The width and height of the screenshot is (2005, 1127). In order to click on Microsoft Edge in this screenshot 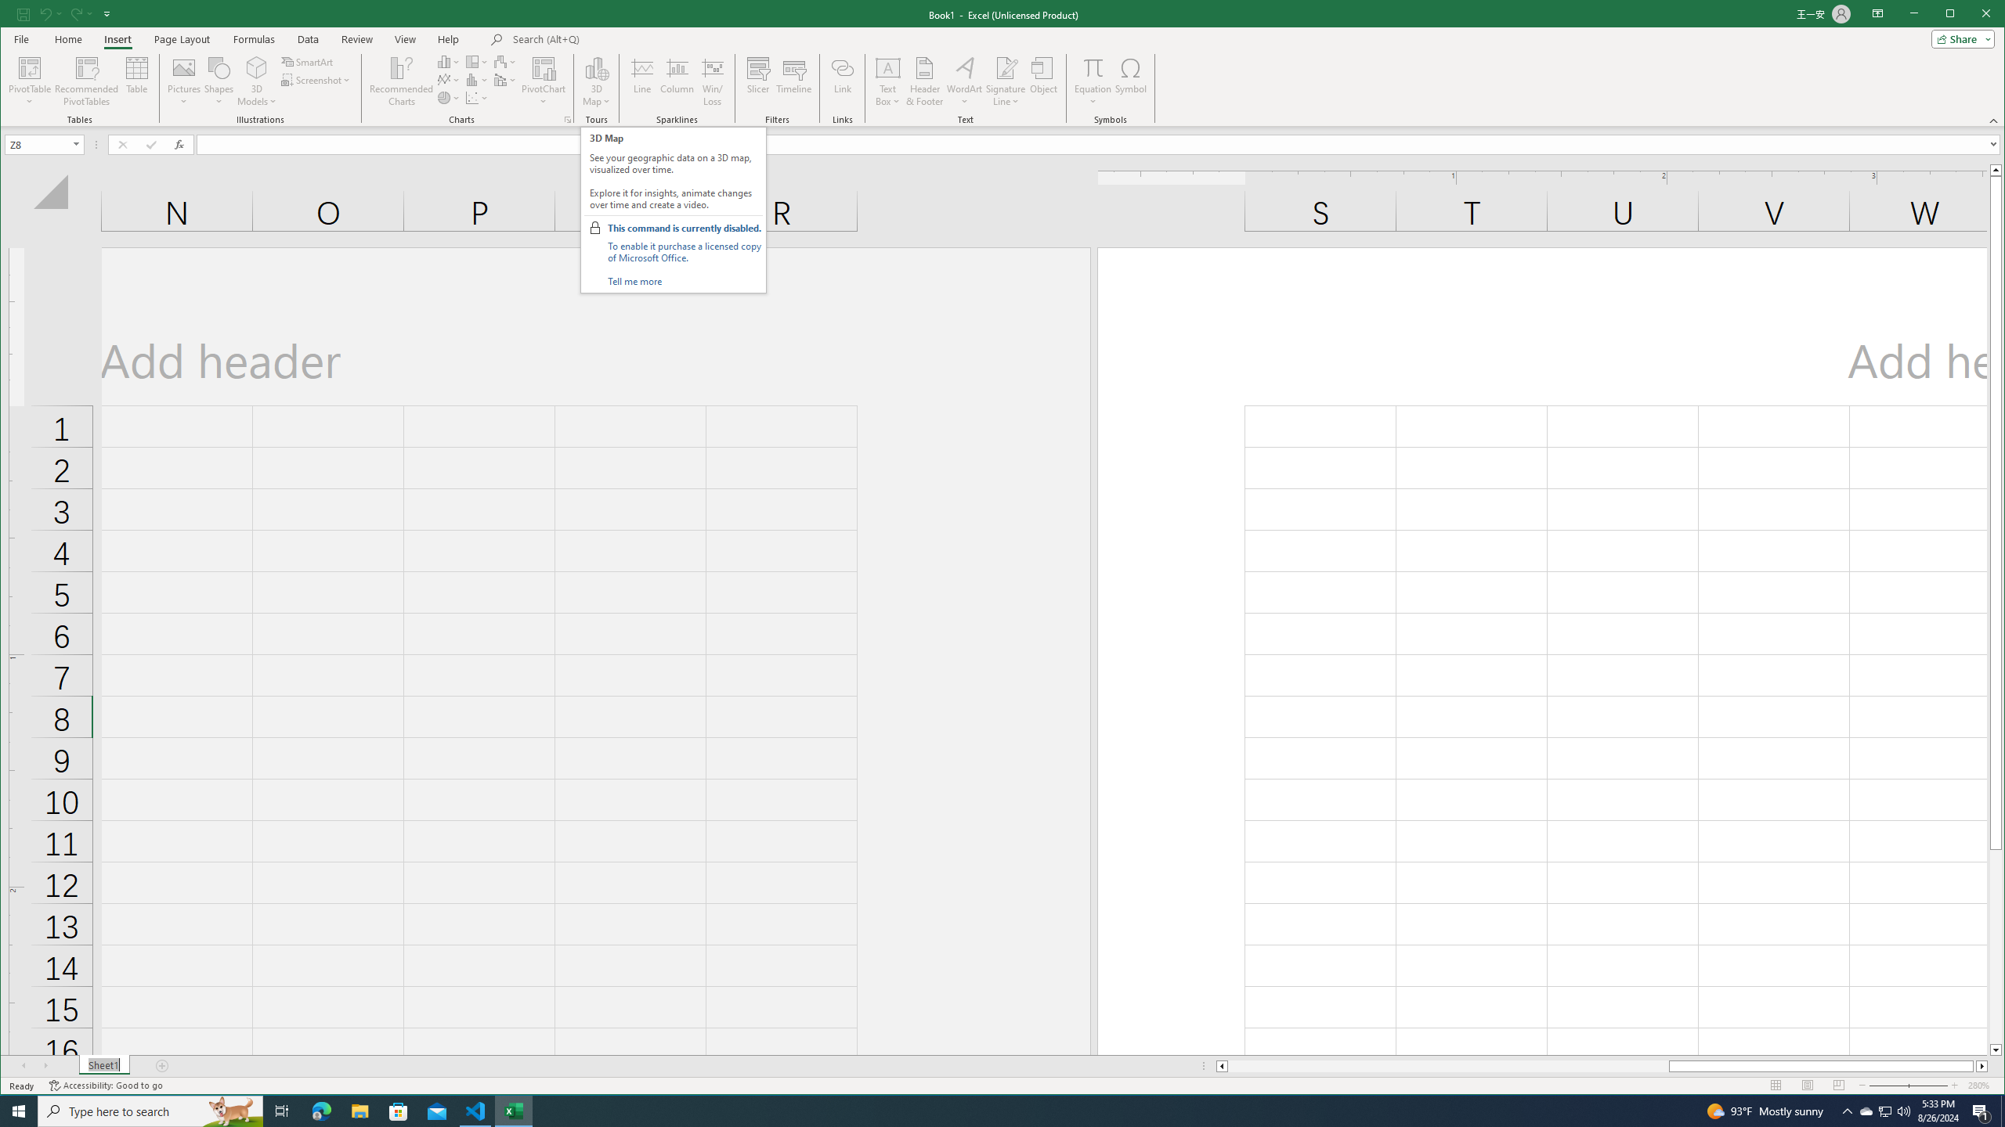, I will do `click(321, 1111)`.